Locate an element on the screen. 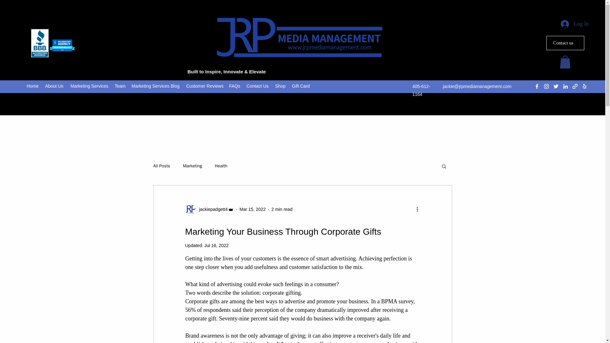 Image resolution: width=610 pixels, height=343 pixels. 2 min read is located at coordinates (281, 209).